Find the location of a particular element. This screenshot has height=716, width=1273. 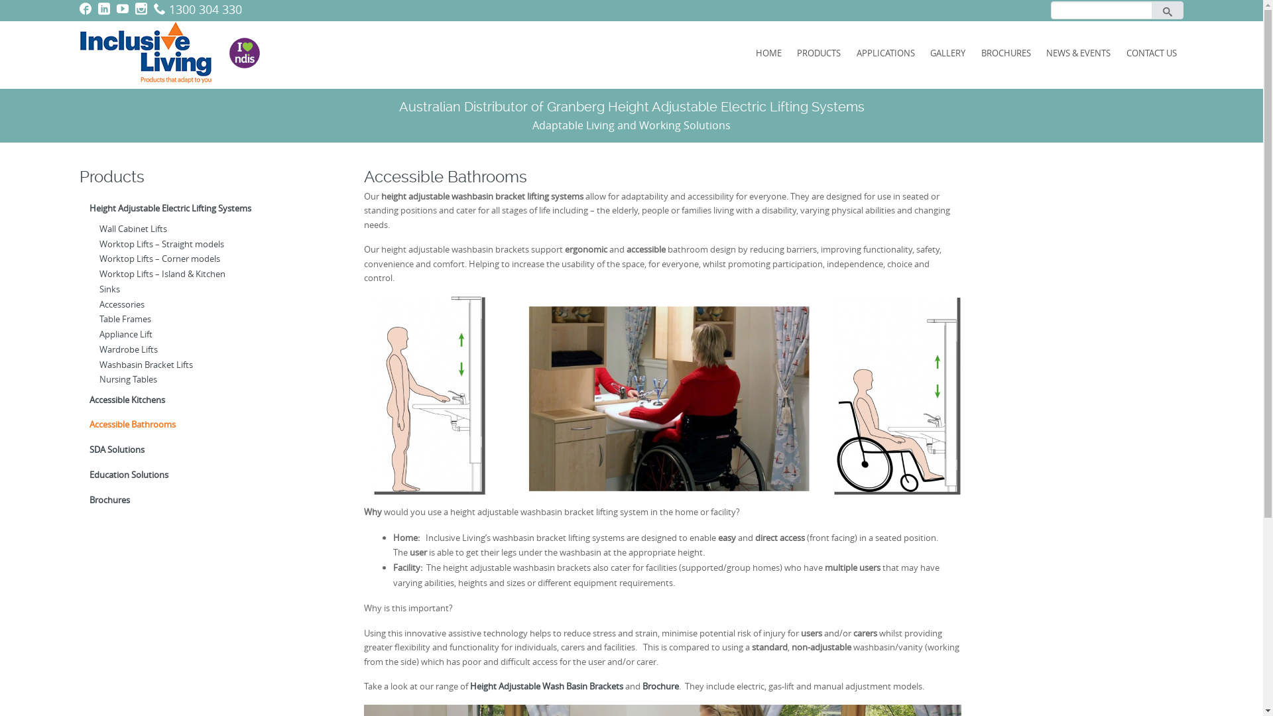

Height Adjustable Wash Basin Brackets is located at coordinates (546, 686).